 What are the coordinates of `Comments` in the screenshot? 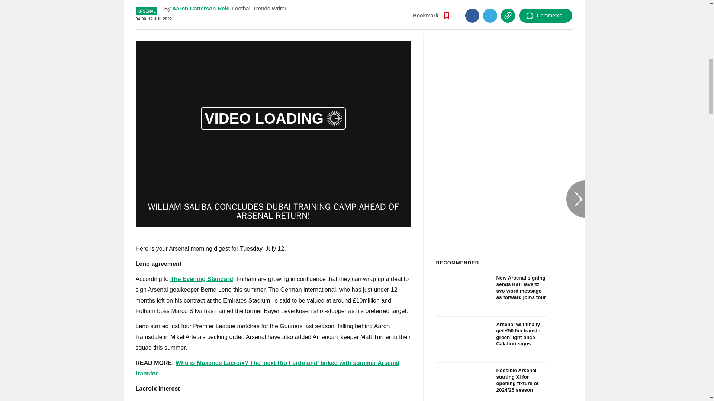 It's located at (546, 11).